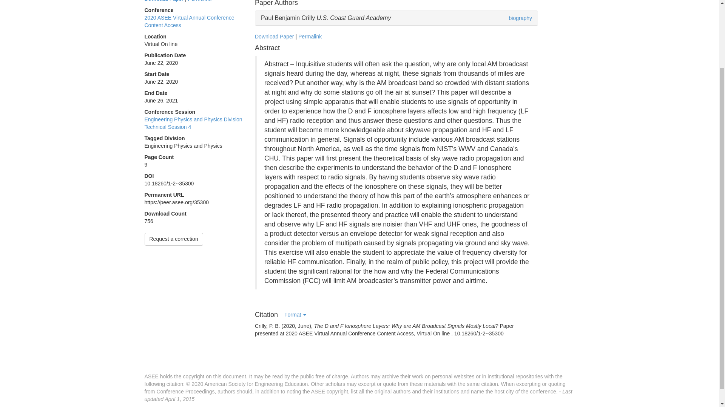  What do you see at coordinates (189, 21) in the screenshot?
I see `2020 ASEE Virtual Annual Conference Content Access` at bounding box center [189, 21].